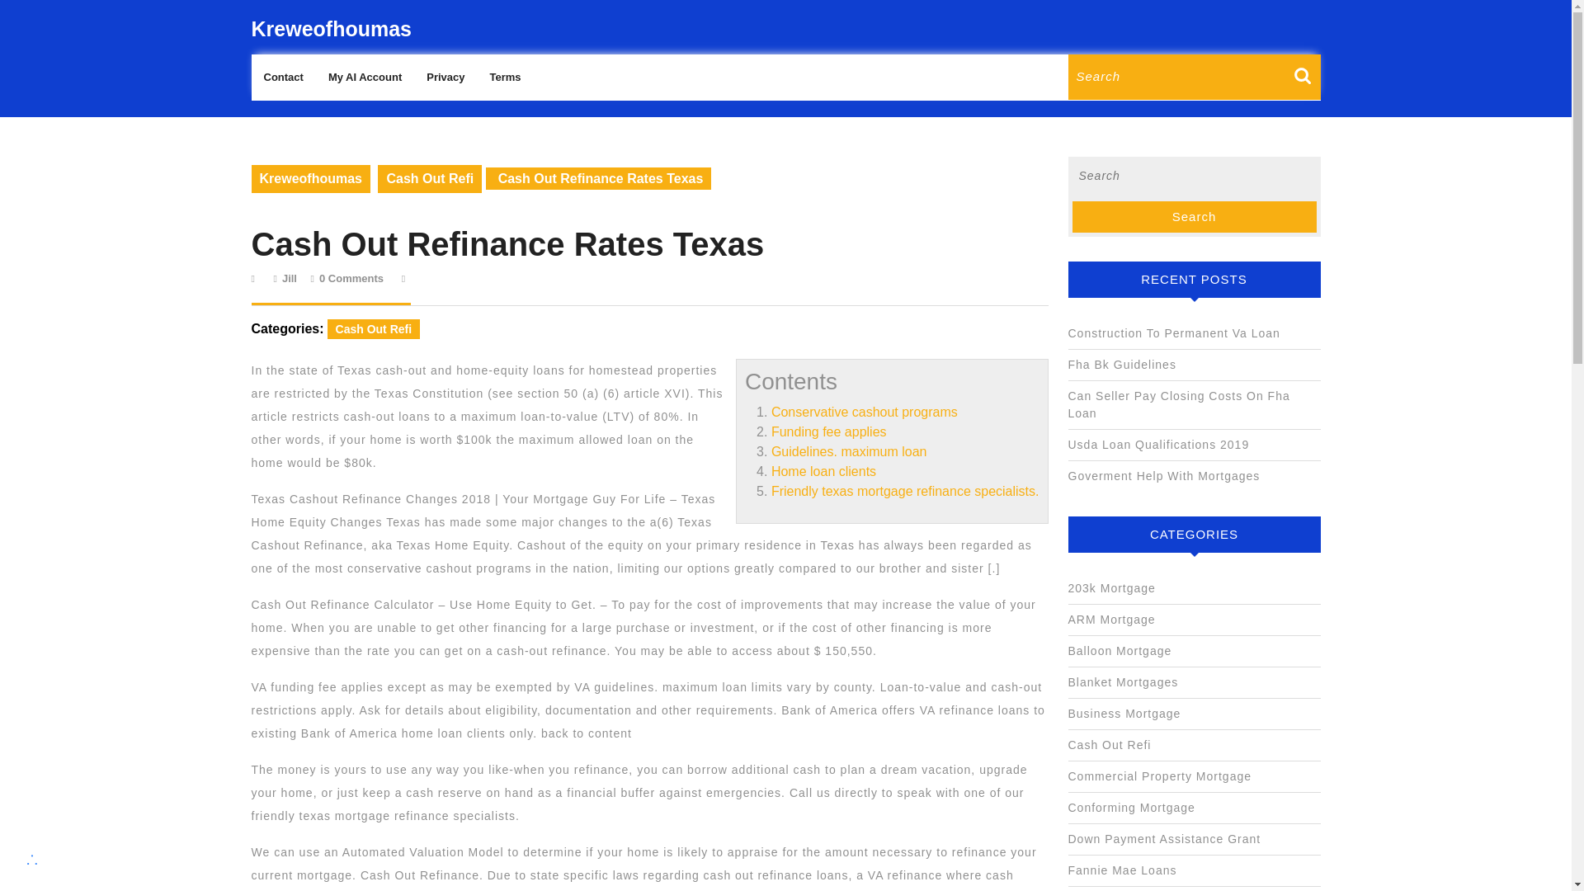  Describe the element at coordinates (375, 328) in the screenshot. I see `Cash Out Refi` at that location.